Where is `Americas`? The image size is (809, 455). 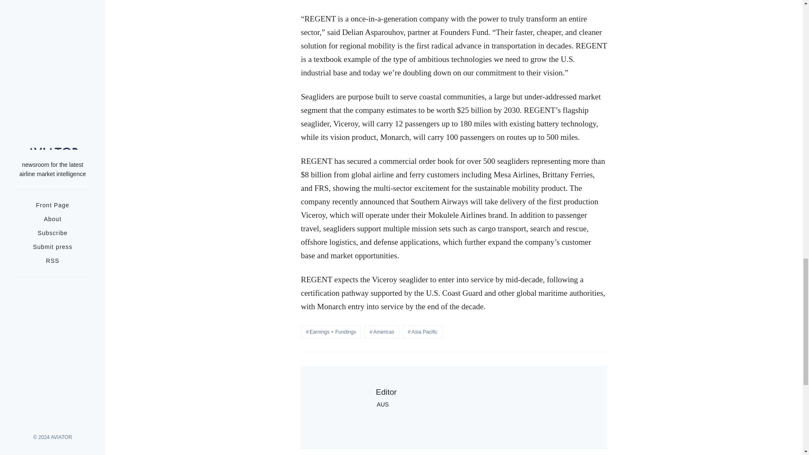 Americas is located at coordinates (382, 332).